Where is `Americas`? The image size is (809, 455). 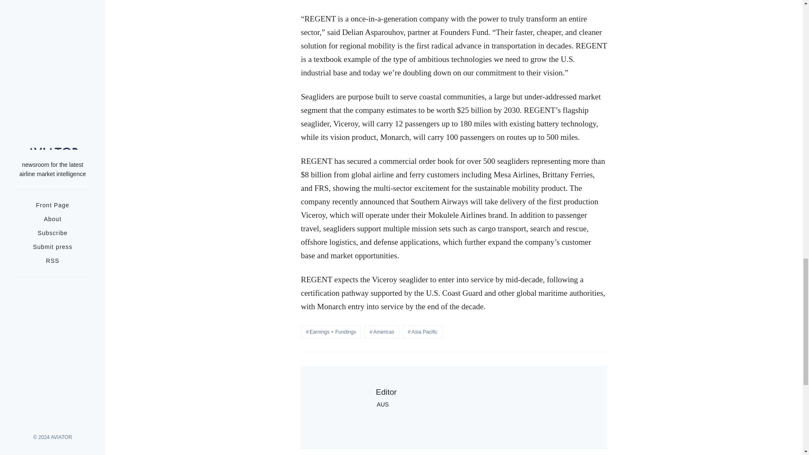 Americas is located at coordinates (382, 332).